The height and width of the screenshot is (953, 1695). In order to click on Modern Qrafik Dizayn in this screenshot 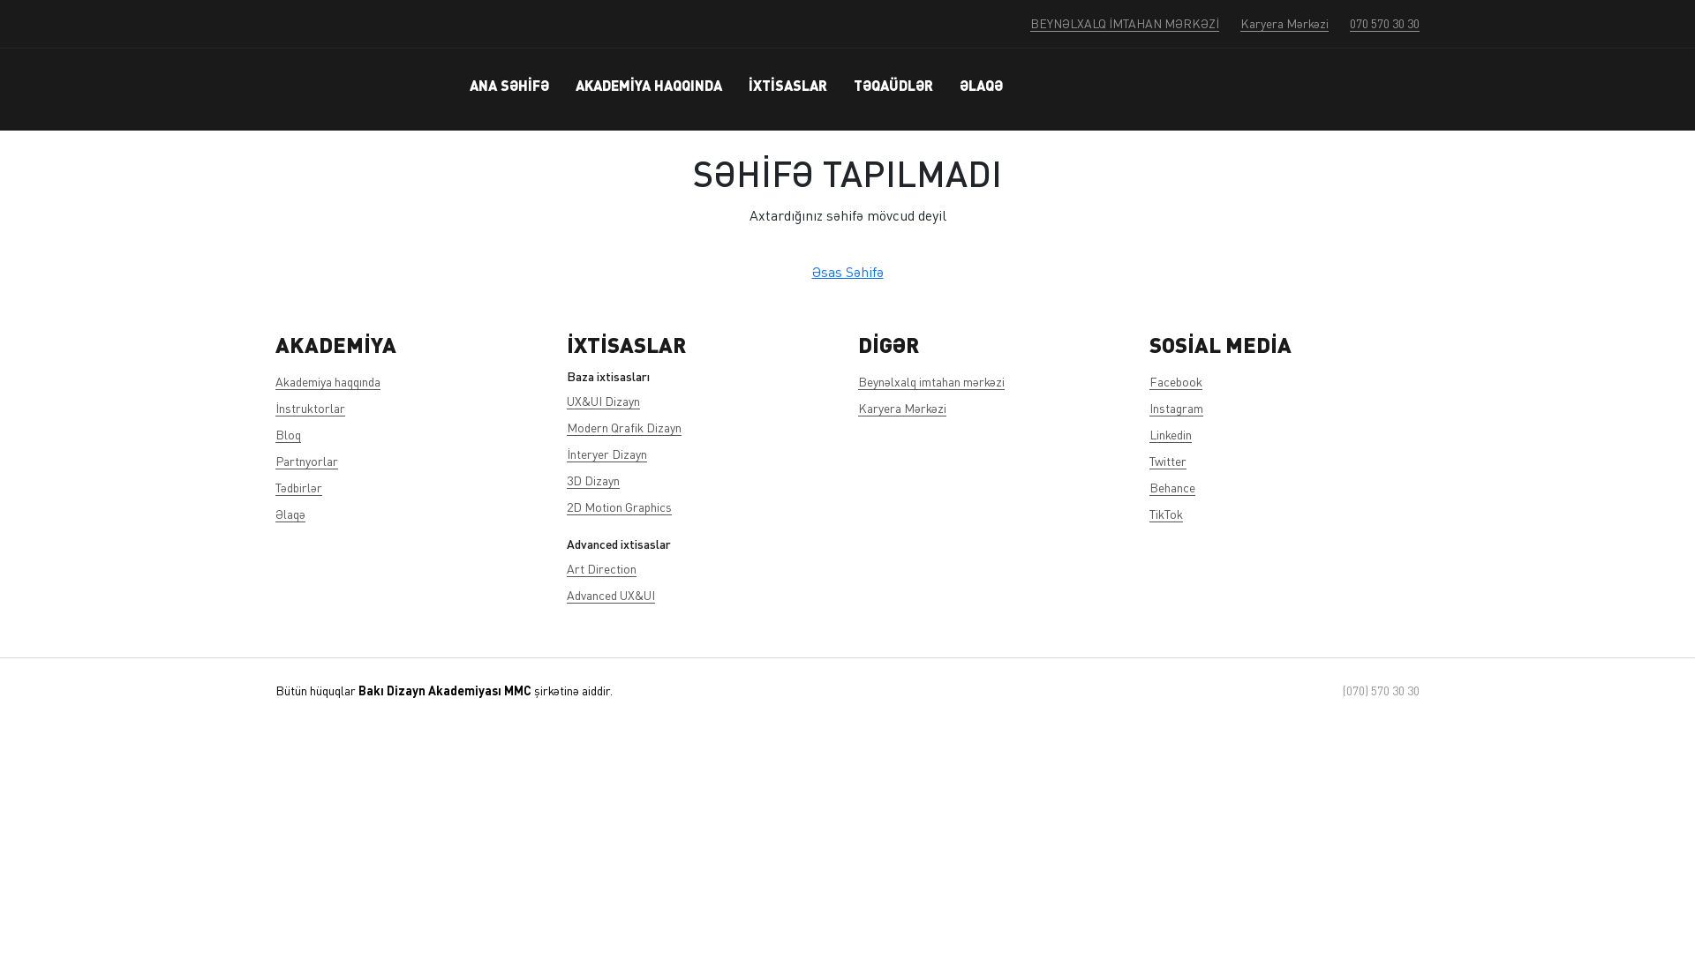, I will do `click(624, 427)`.